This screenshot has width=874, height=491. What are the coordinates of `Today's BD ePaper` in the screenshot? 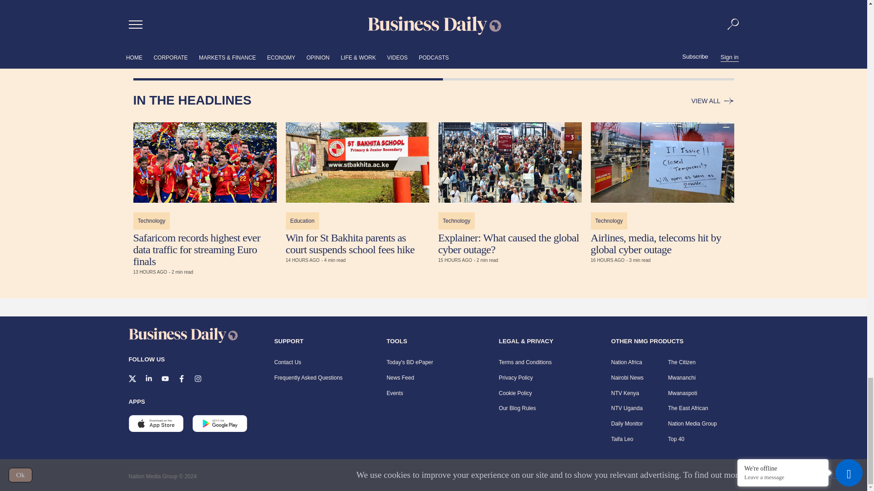 It's located at (409, 362).